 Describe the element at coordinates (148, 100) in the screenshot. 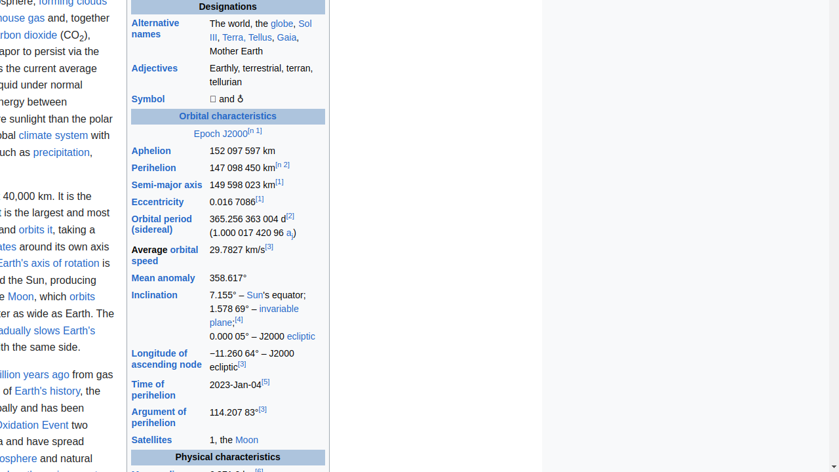

I see `Symbol` at that location.